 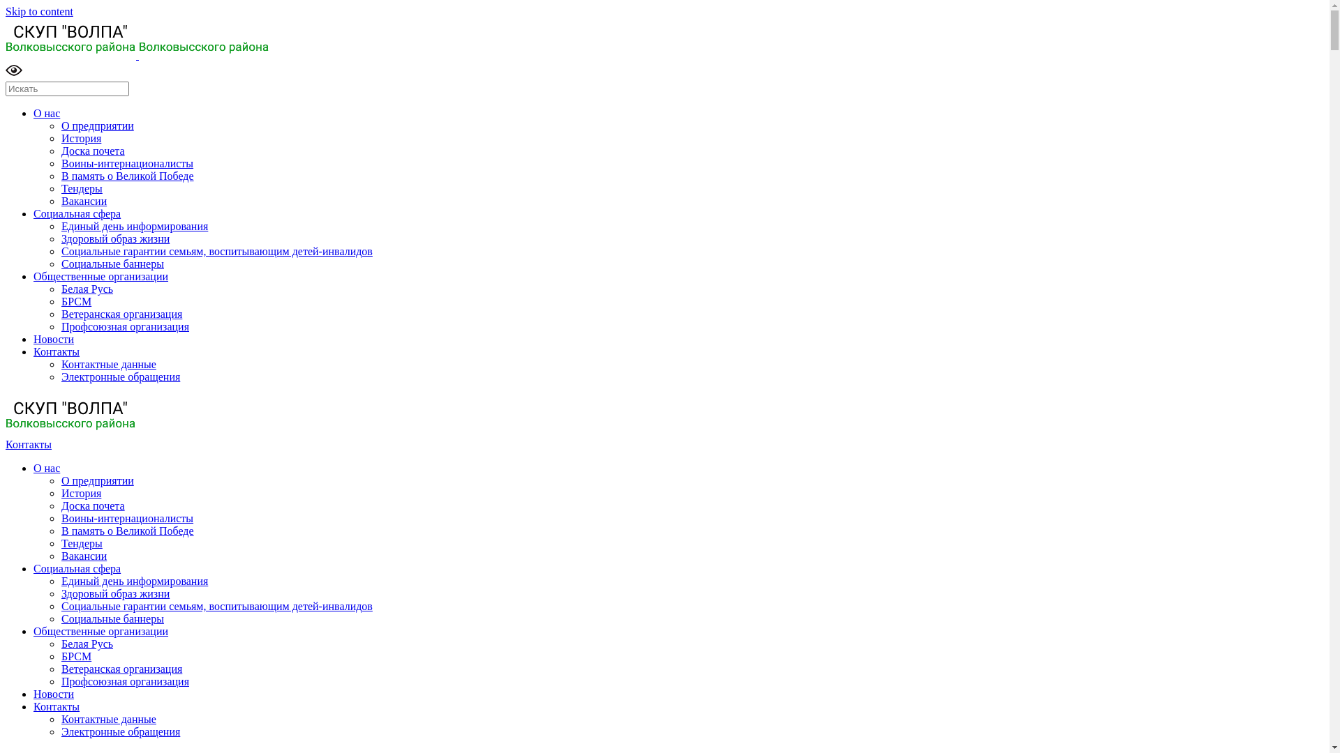 I want to click on Skip to content, so click(x=39, y=11).